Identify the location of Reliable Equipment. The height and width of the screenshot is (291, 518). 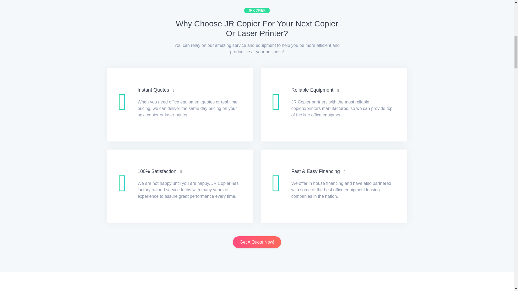
(315, 90).